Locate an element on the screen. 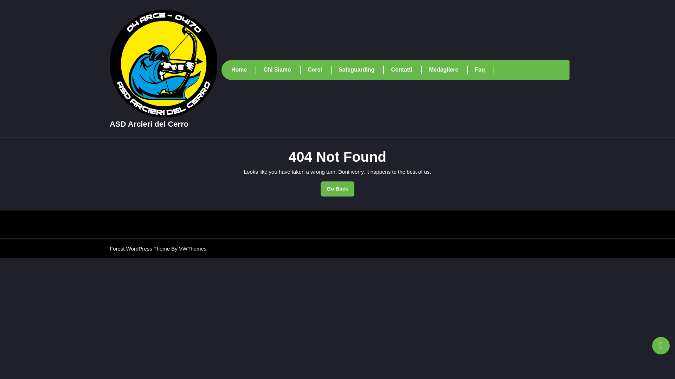  Home is located at coordinates (244, 69).